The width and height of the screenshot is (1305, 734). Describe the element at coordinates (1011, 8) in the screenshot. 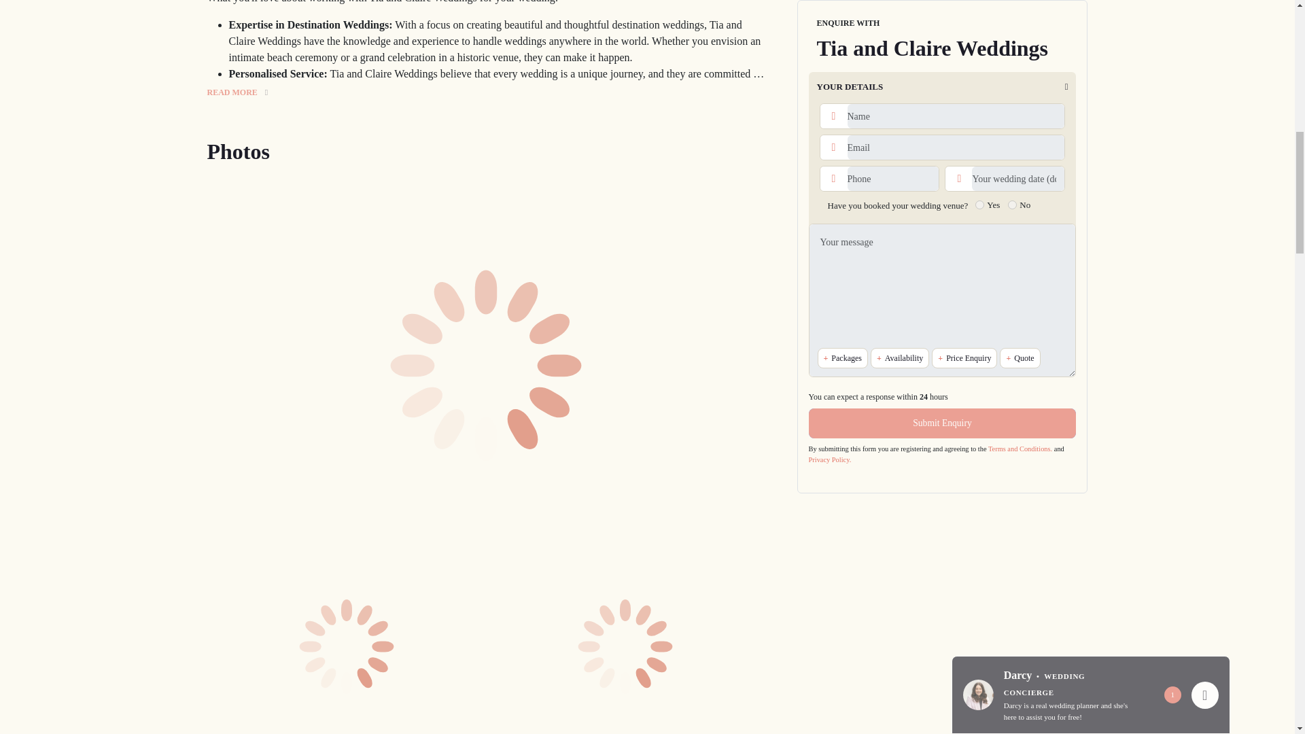

I see `No` at that location.